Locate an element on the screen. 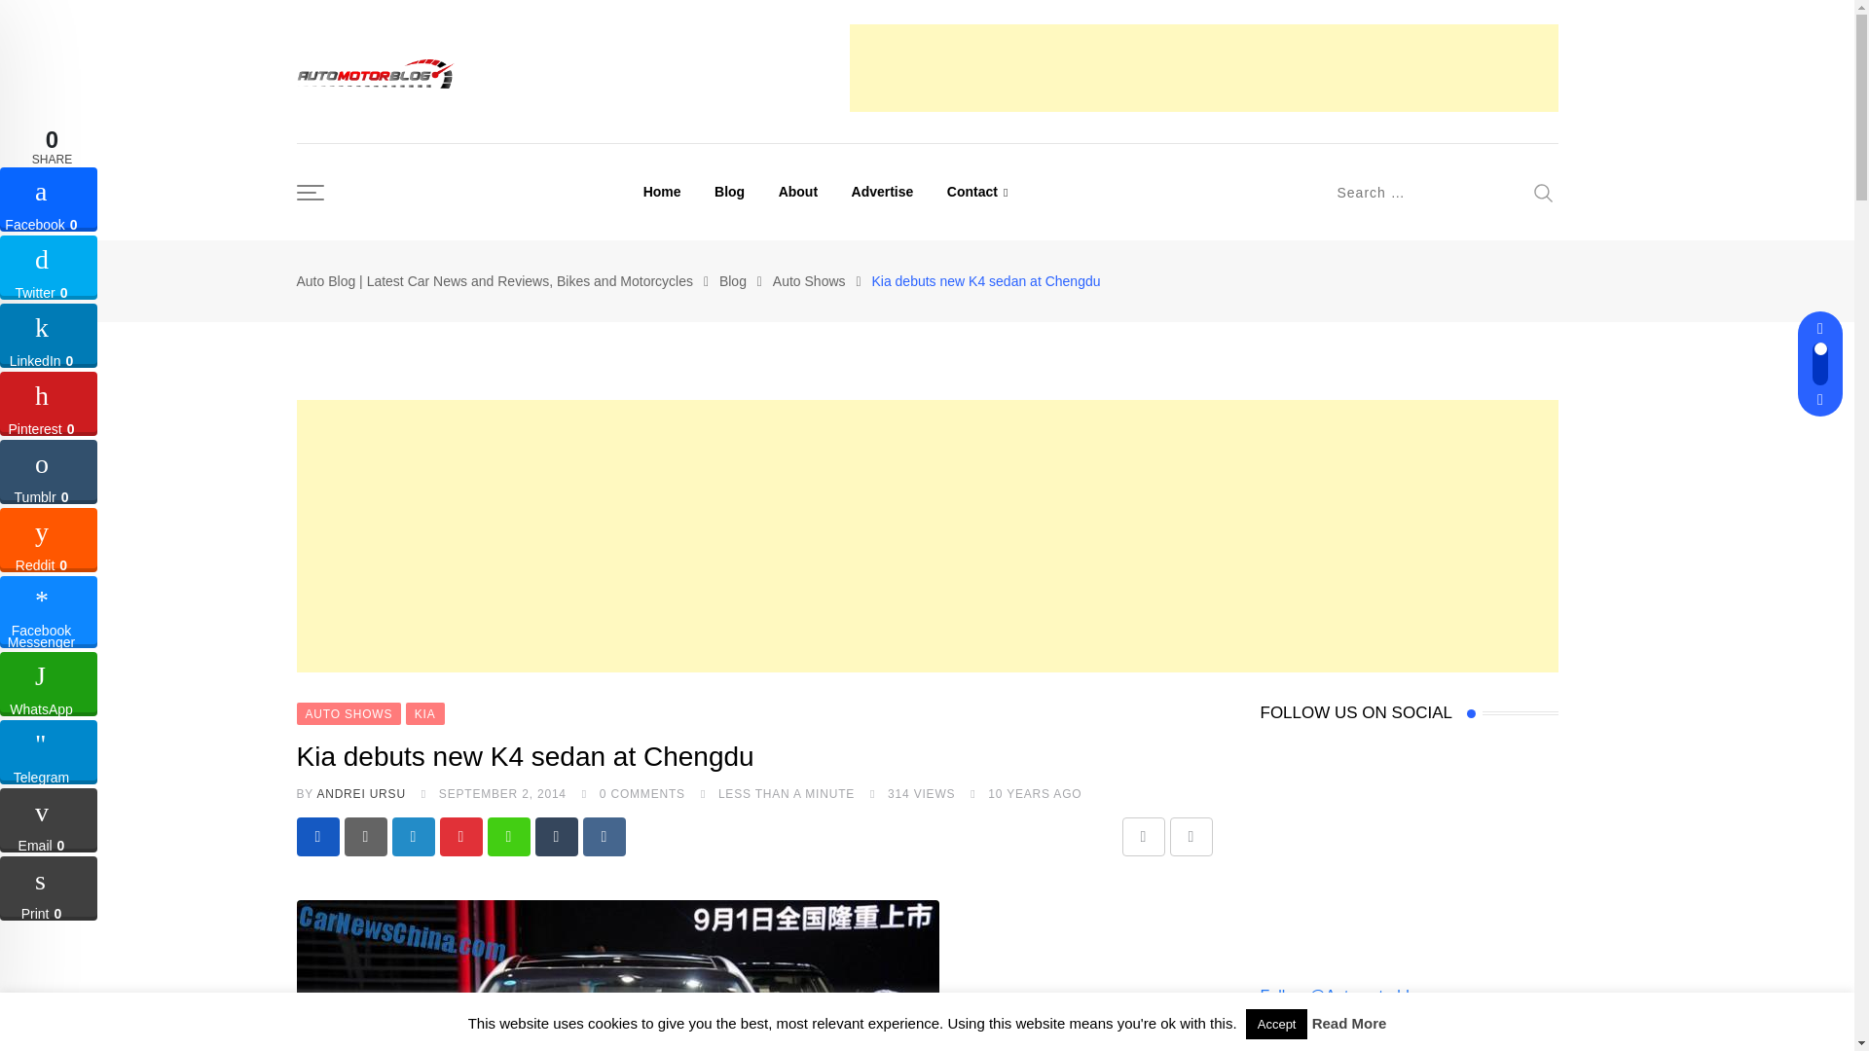 The height and width of the screenshot is (1051, 1869). Go to Blog. is located at coordinates (732, 280).